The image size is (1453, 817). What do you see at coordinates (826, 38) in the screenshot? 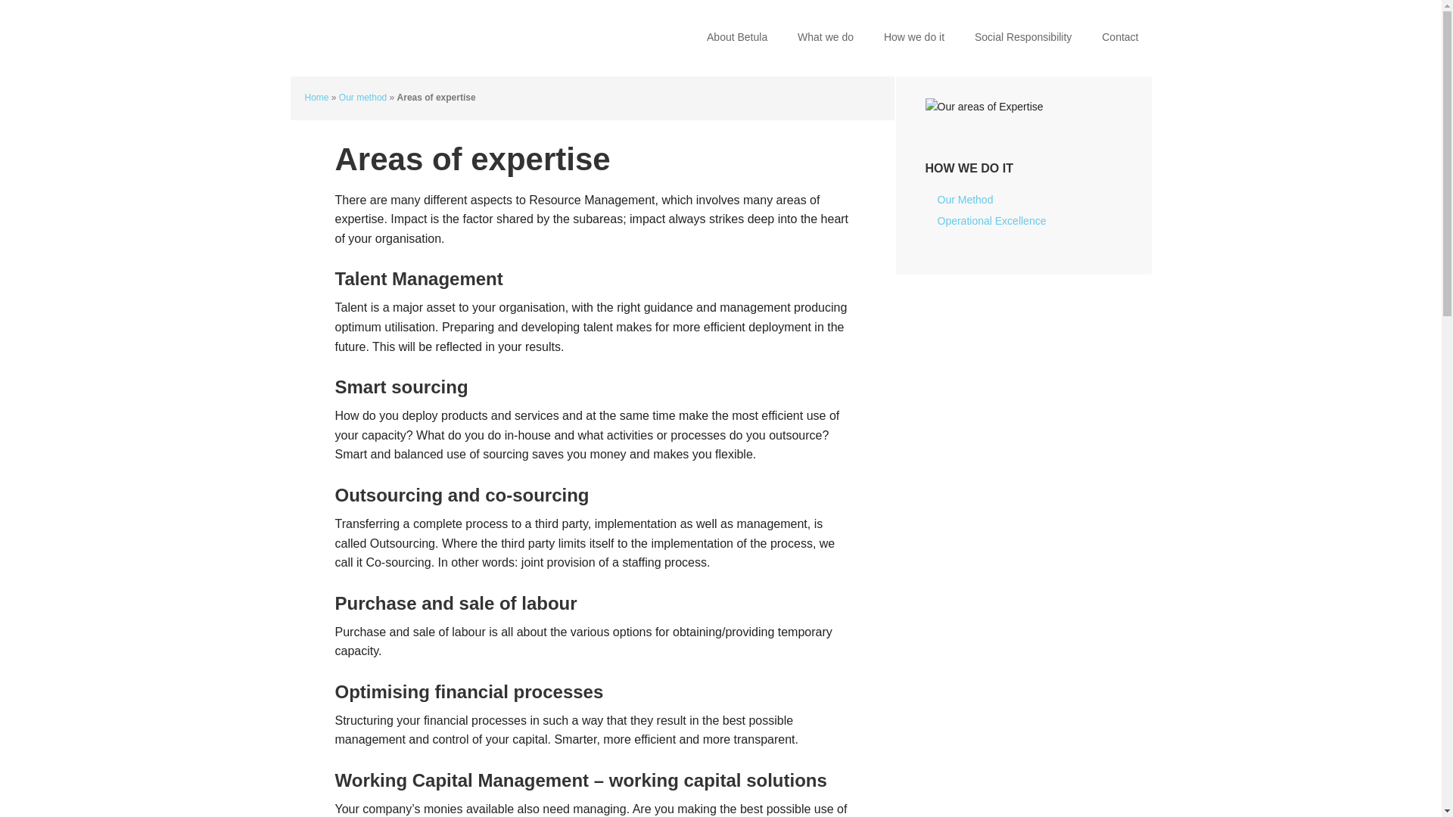
I see `What we do` at bounding box center [826, 38].